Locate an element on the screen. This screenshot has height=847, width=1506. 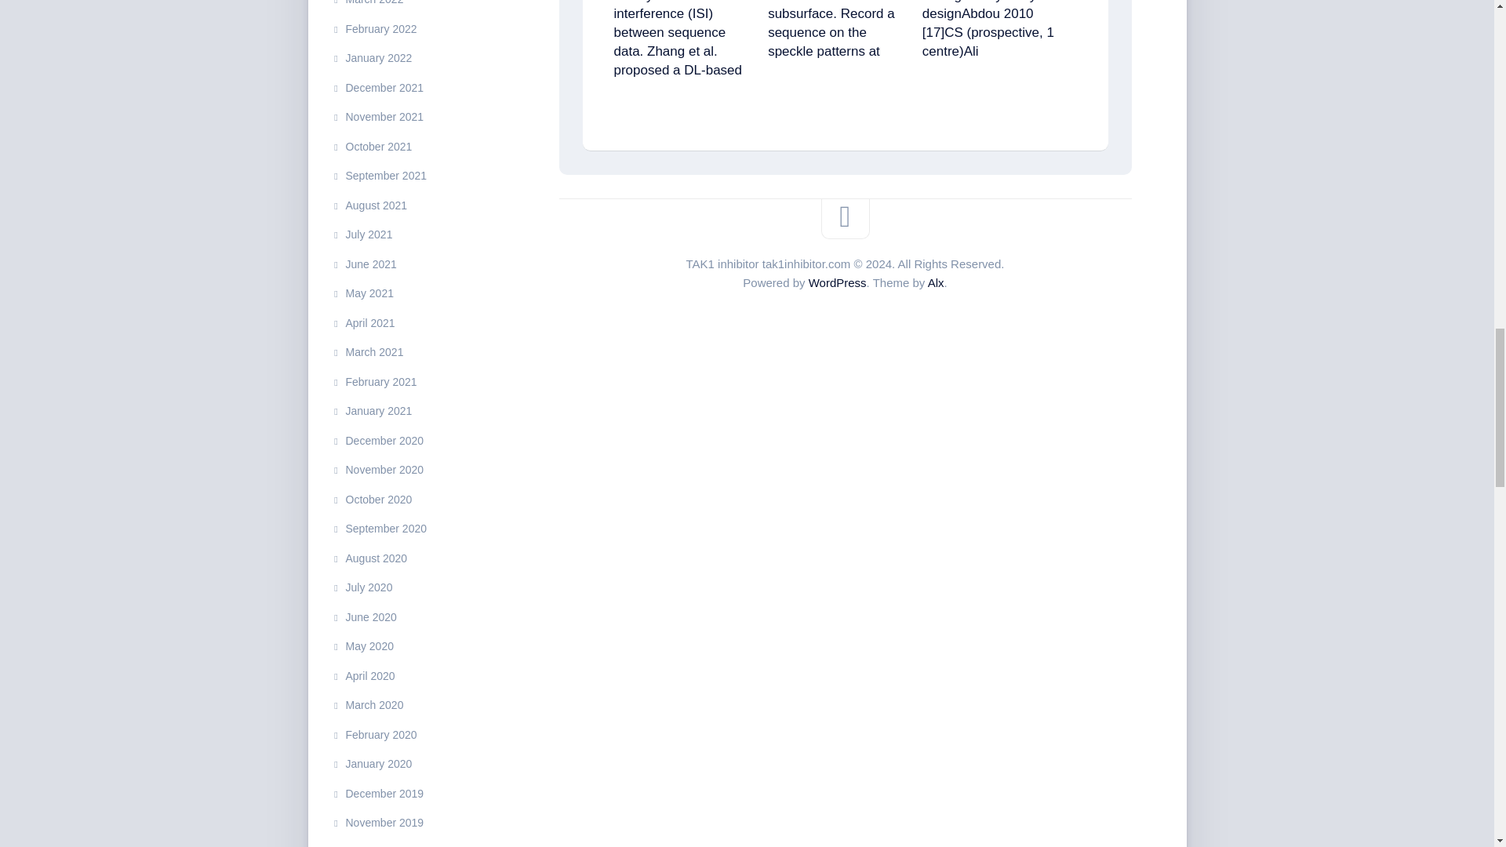
March 2022 is located at coordinates (367, 2).